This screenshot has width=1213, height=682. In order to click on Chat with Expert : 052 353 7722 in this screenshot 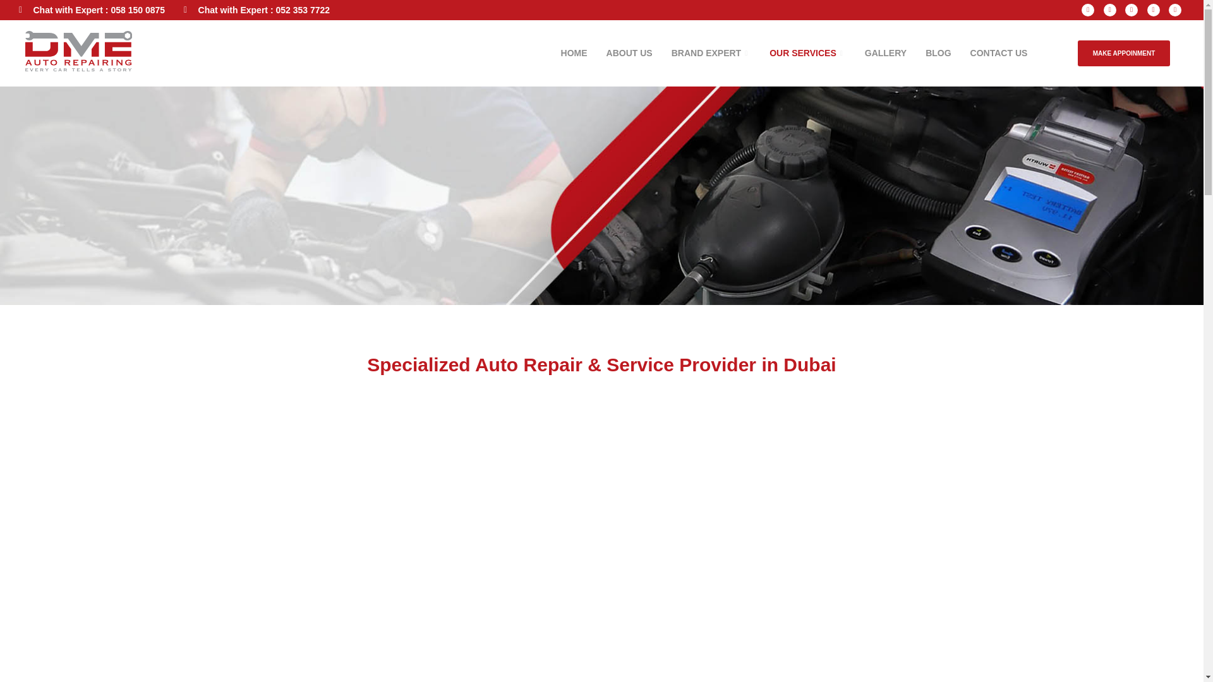, I will do `click(256, 10)`.